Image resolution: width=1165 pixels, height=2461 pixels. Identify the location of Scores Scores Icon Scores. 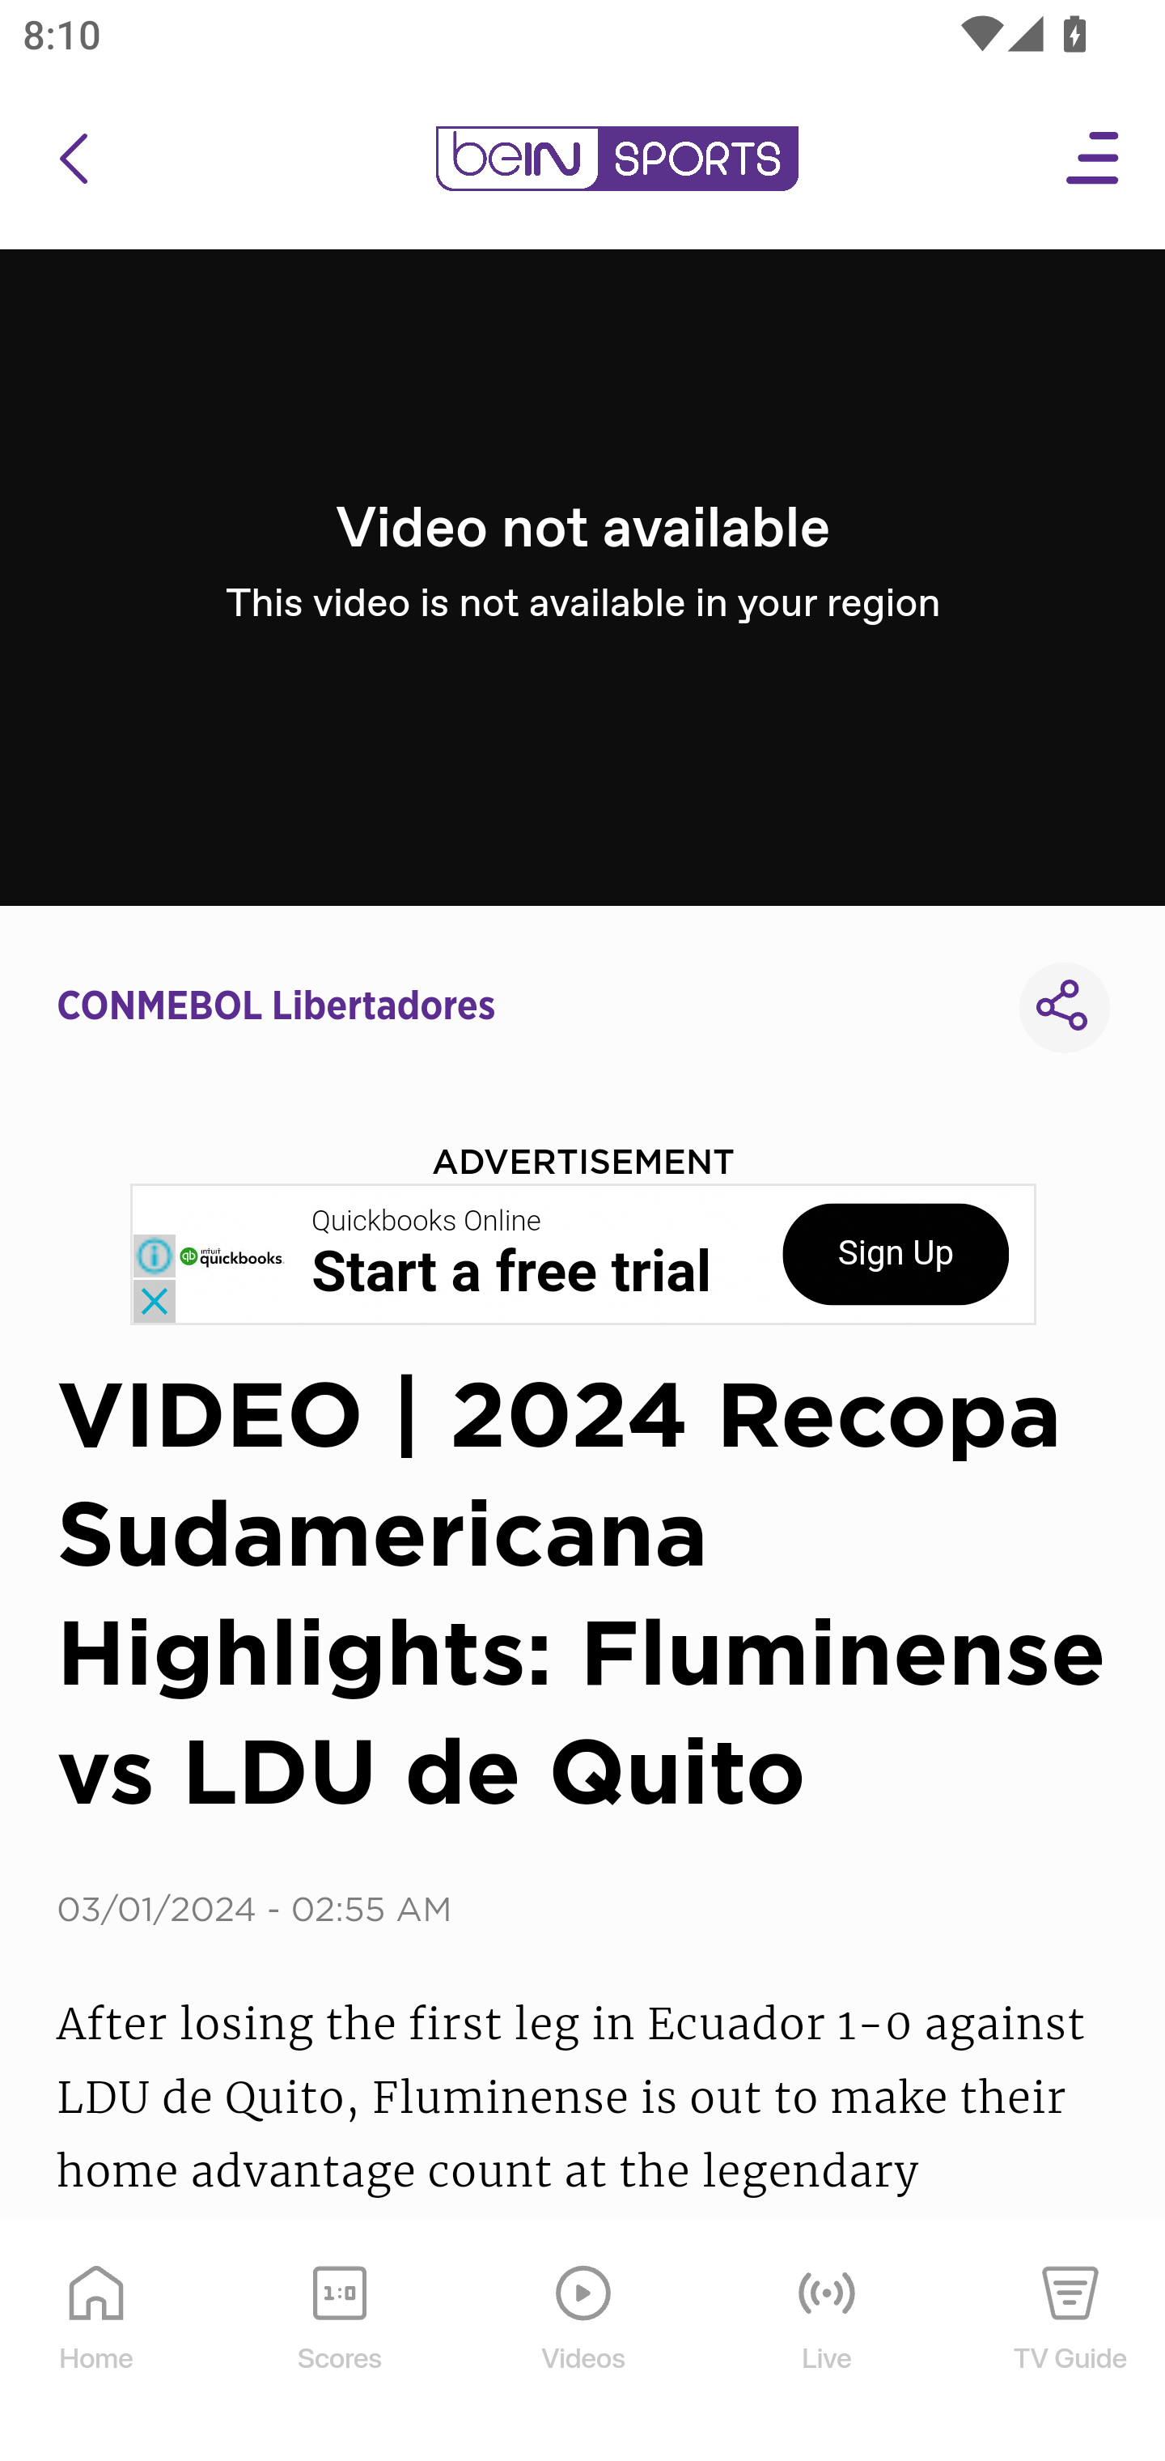
(339, 2341).